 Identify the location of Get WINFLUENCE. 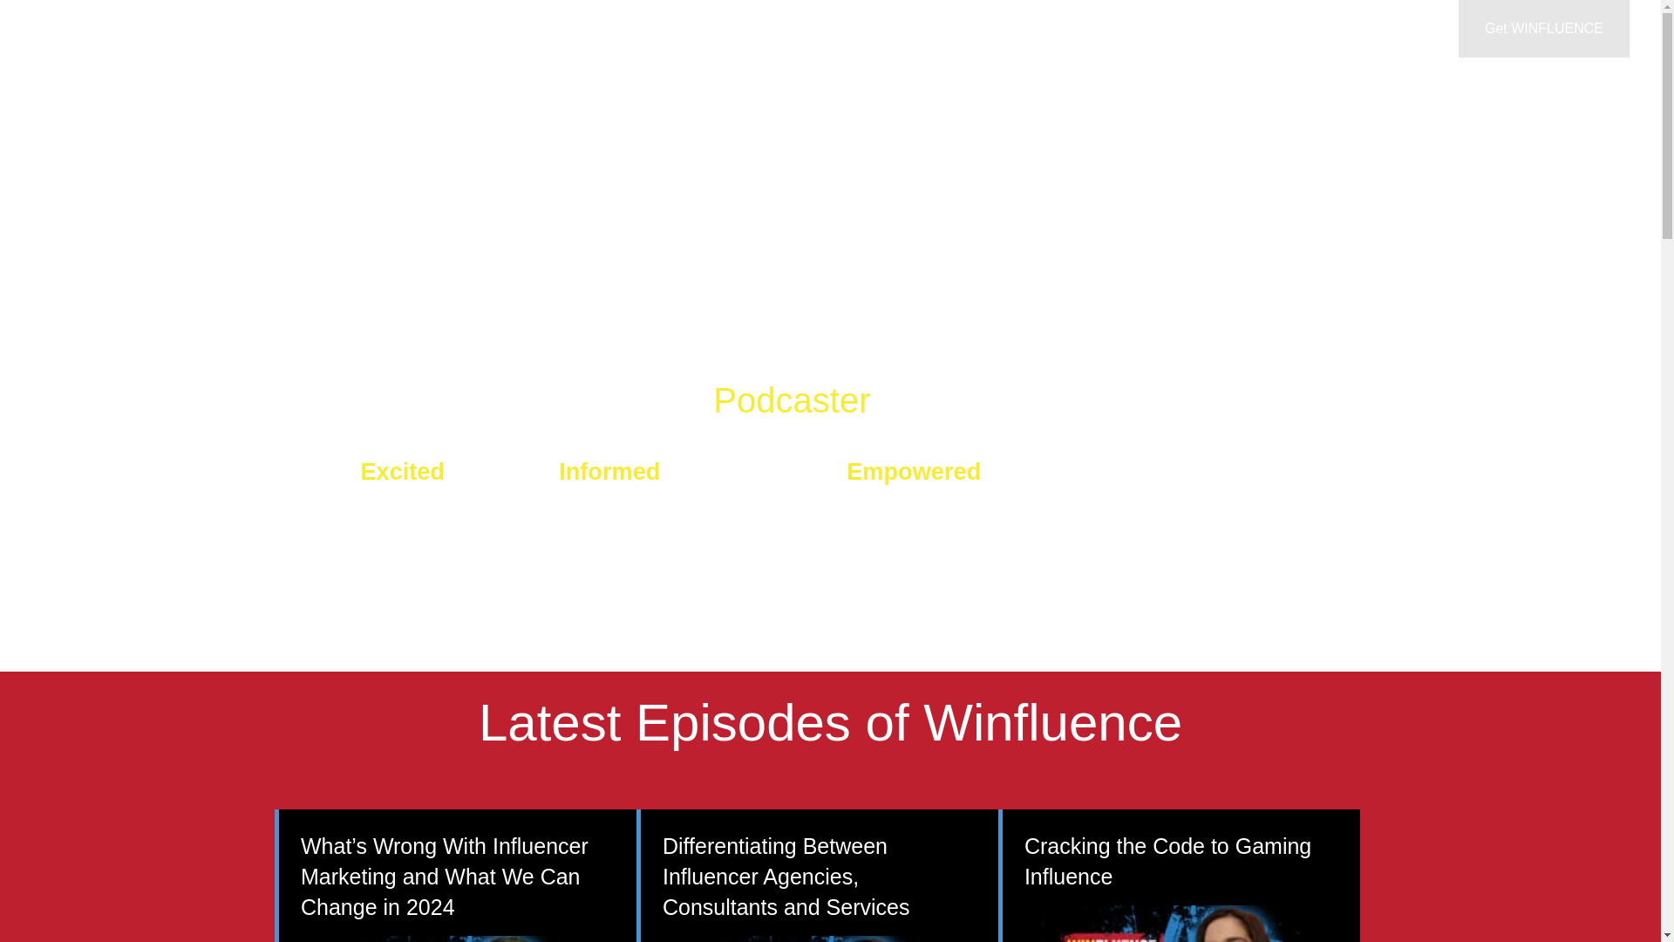
(1543, 28).